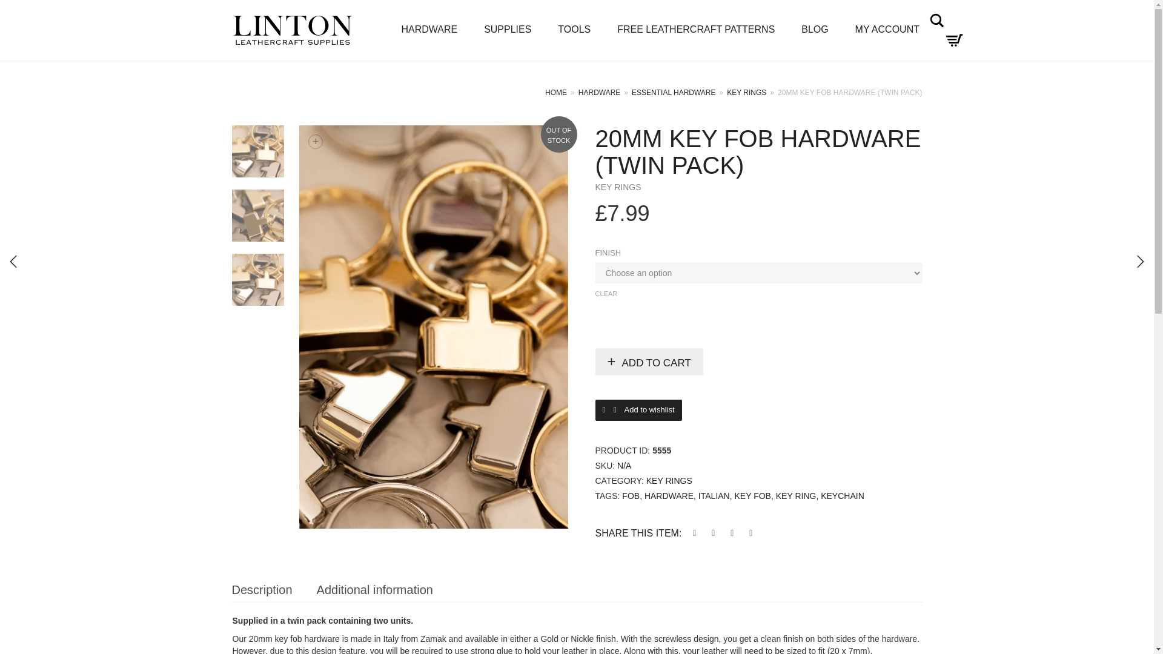  Describe the element at coordinates (508, 30) in the screenshot. I see `SUPPLIES` at that location.